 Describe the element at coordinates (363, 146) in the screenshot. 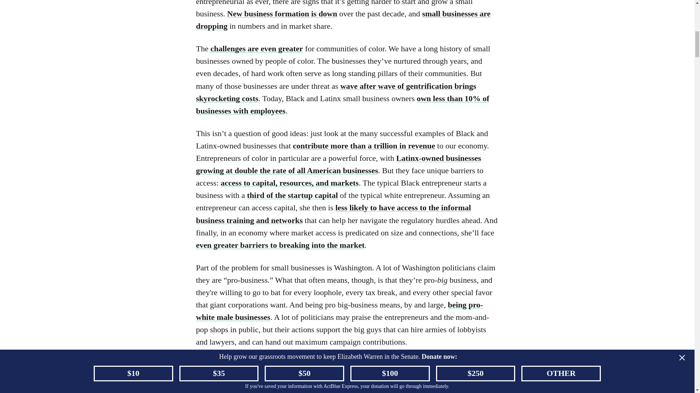

I see `contribute more than a trillion in revenue` at that location.